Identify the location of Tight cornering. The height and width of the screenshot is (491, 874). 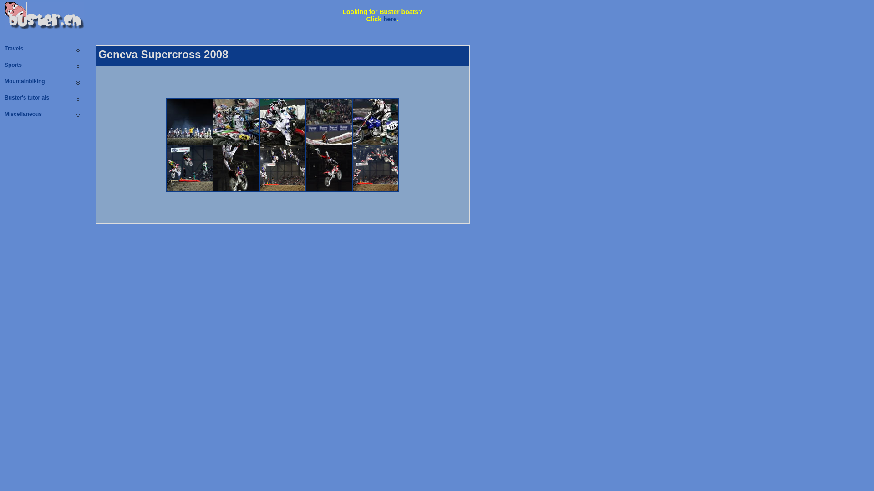
(283, 143).